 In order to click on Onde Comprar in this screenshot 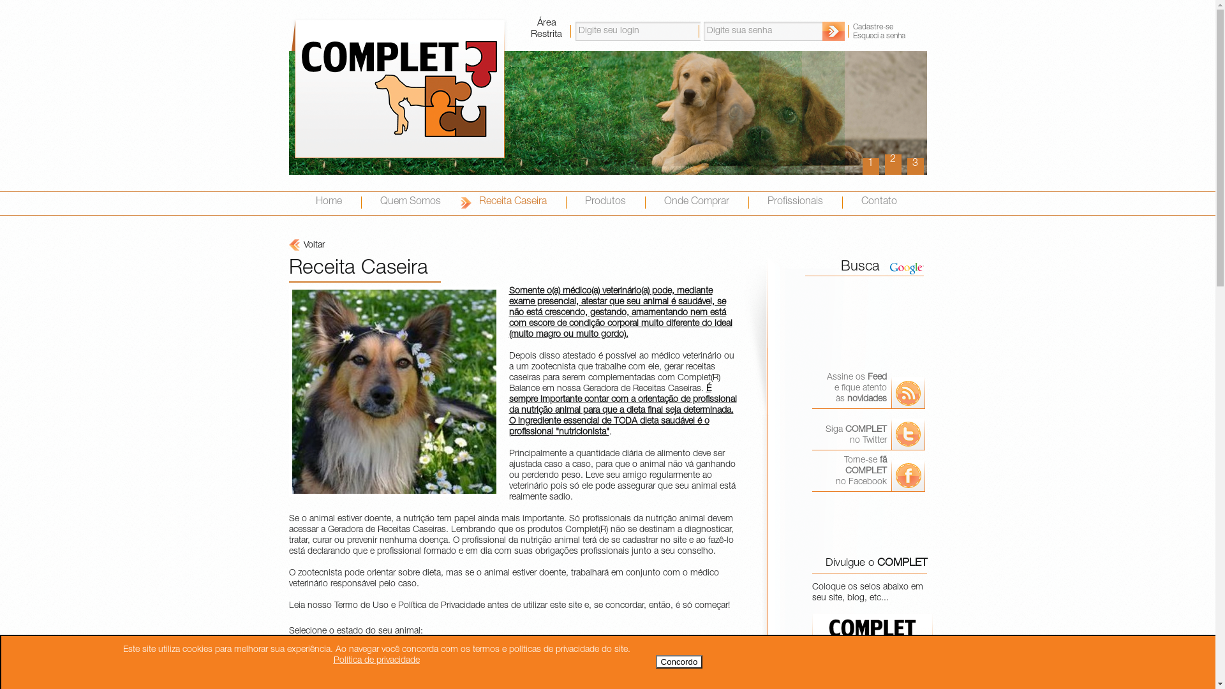, I will do `click(695, 203)`.